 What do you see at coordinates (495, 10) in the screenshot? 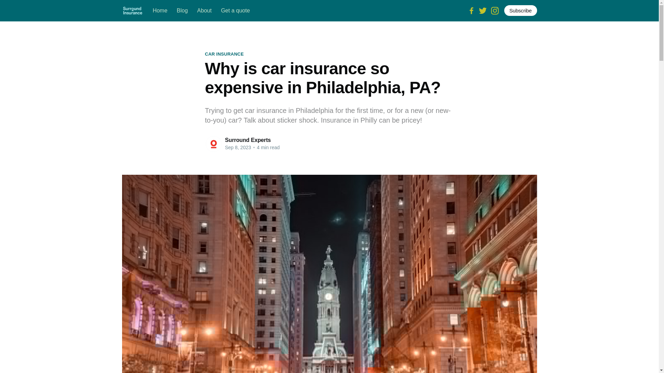
I see `Instagram` at bounding box center [495, 10].